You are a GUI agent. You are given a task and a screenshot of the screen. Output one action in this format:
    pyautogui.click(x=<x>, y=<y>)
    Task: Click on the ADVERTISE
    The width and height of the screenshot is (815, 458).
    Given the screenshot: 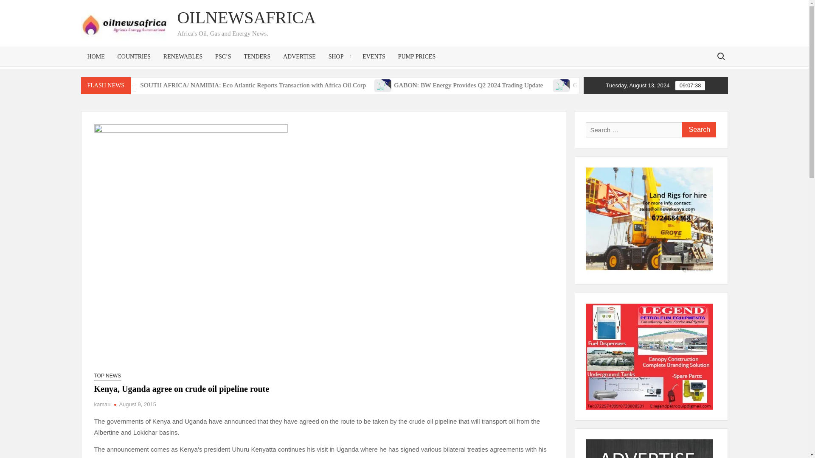 What is the action you would take?
    pyautogui.click(x=299, y=56)
    